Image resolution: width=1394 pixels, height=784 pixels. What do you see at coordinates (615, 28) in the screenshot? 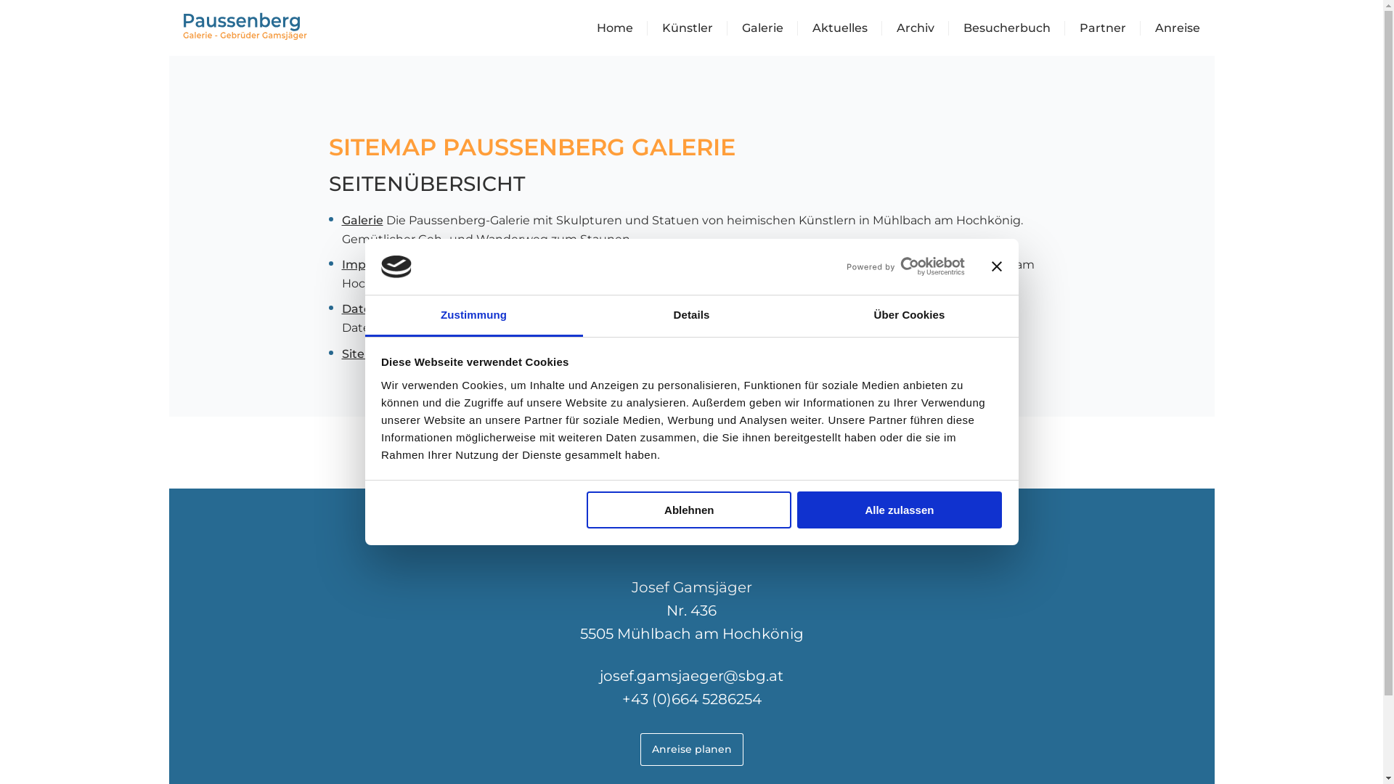
I see `Home` at bounding box center [615, 28].